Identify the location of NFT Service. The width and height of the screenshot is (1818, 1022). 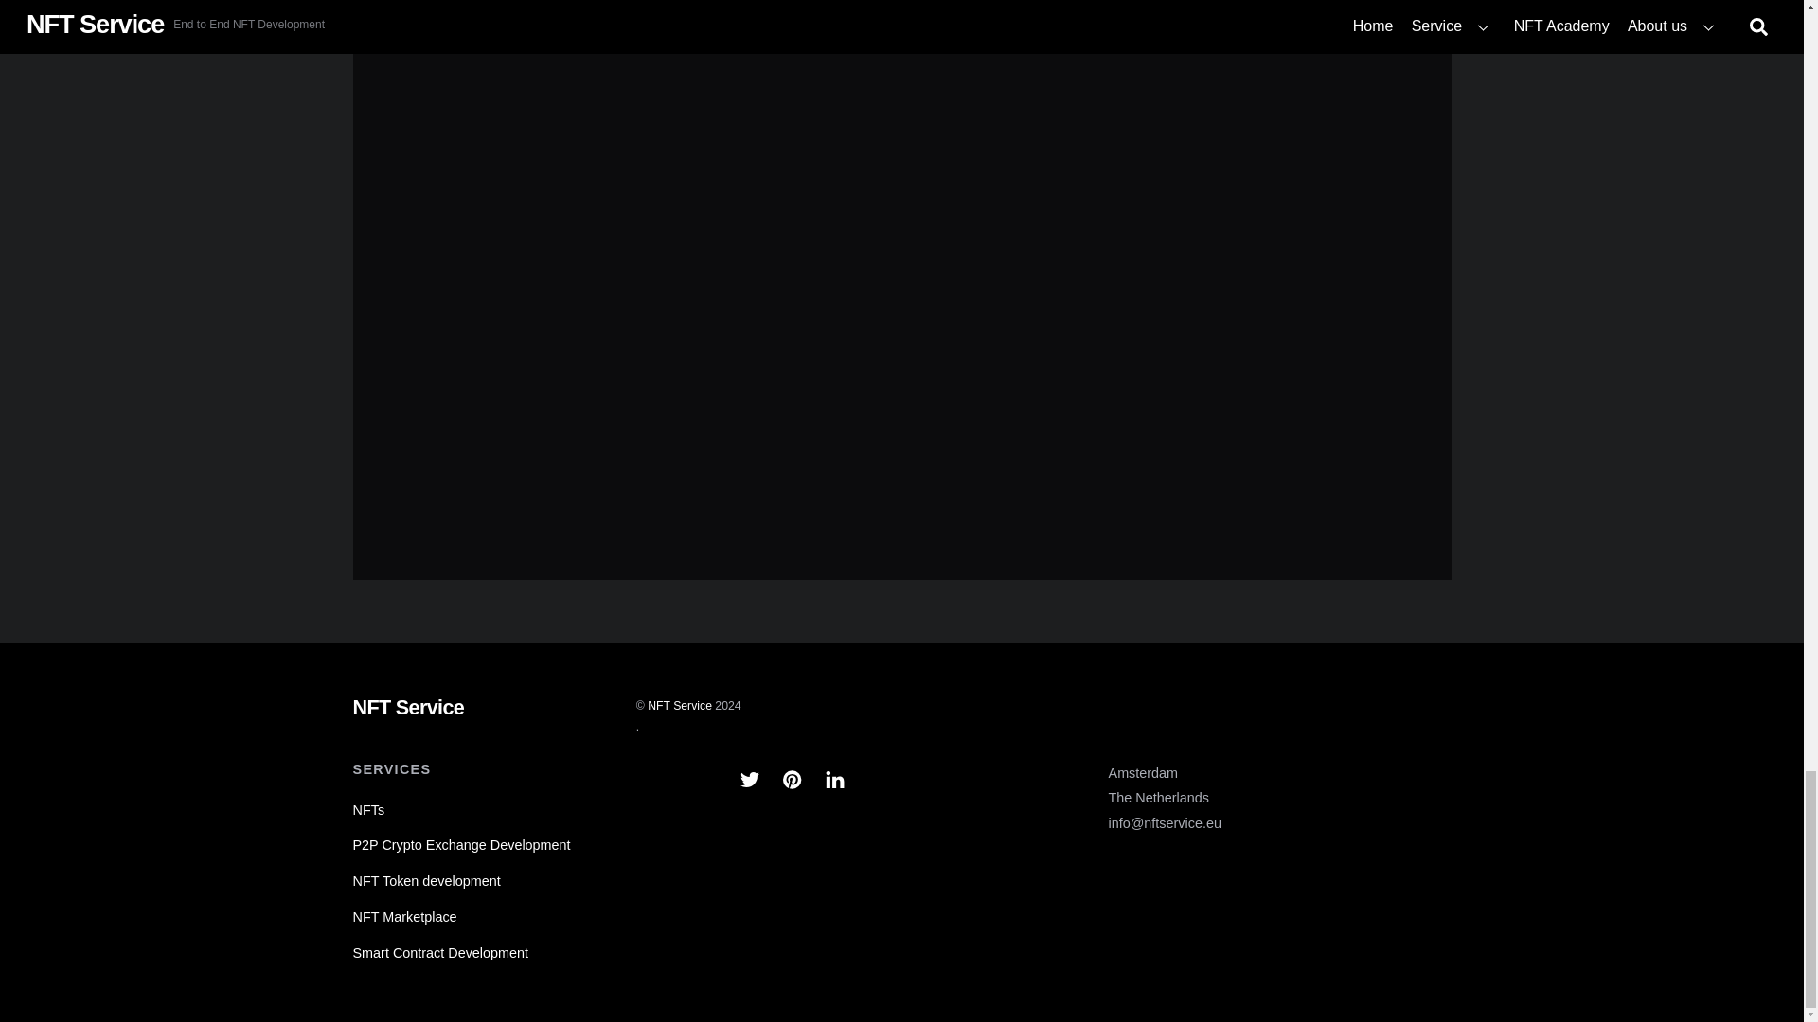
(680, 705).